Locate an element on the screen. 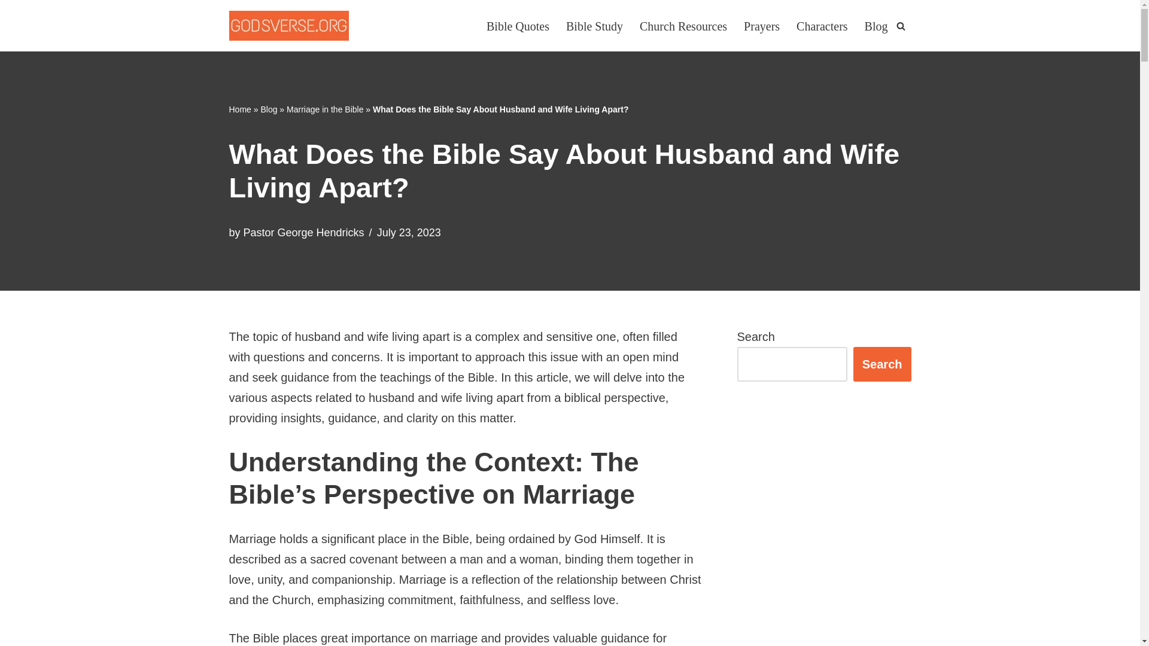 This screenshot has width=1149, height=646. Posts by Pastor George Hendricks is located at coordinates (304, 232).